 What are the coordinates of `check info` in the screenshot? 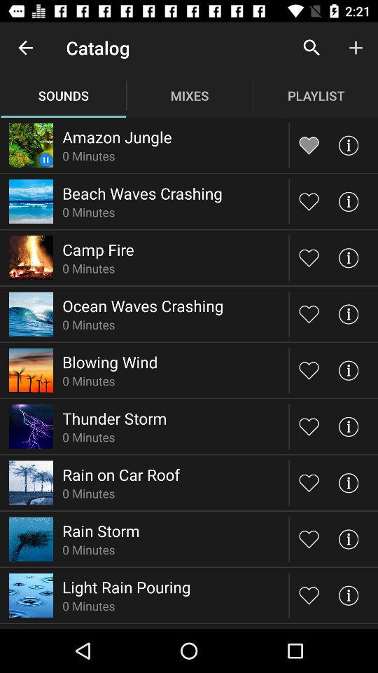 It's located at (349, 426).